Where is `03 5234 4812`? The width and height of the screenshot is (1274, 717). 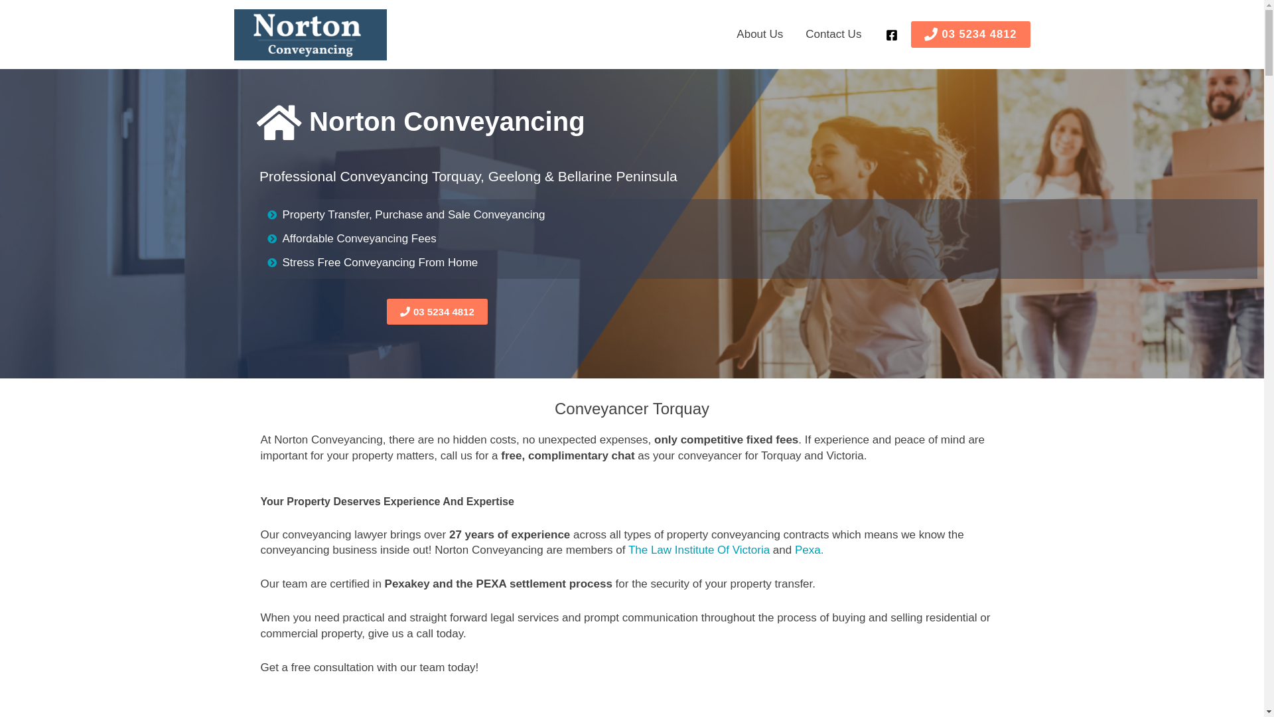 03 5234 4812 is located at coordinates (970, 35).